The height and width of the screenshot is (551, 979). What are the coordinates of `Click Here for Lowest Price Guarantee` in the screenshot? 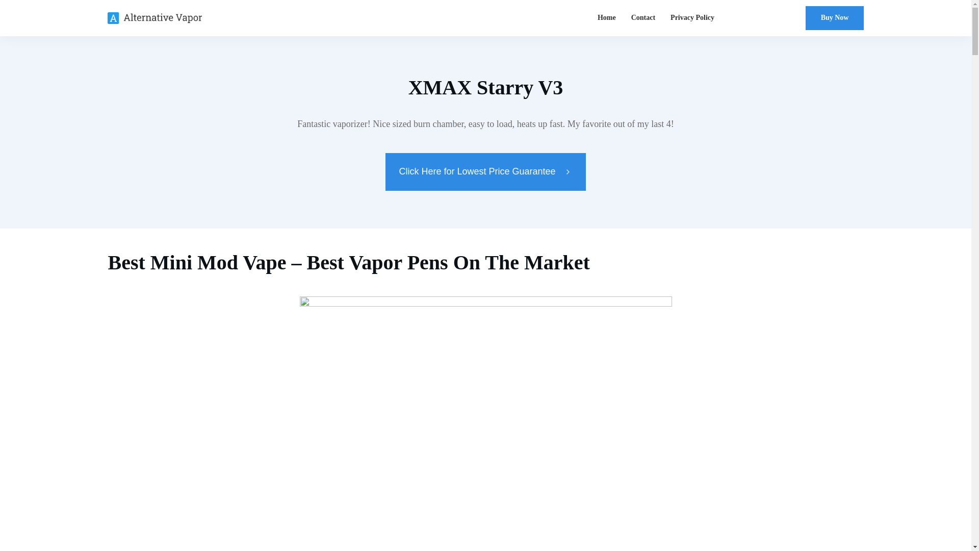 It's located at (485, 171).